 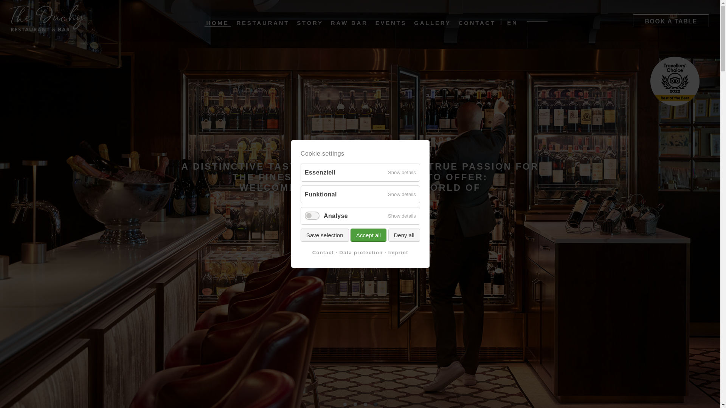 What do you see at coordinates (349, 24) in the screenshot?
I see `RAW BAR` at bounding box center [349, 24].